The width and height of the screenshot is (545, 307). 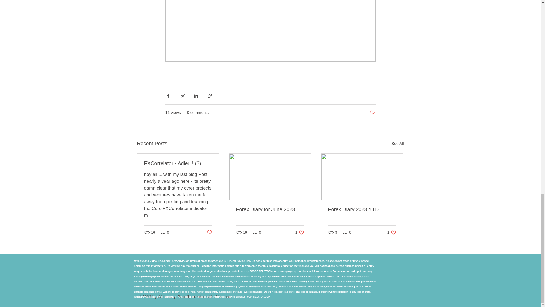 I want to click on Forex Diary for June 2023, so click(x=270, y=209).